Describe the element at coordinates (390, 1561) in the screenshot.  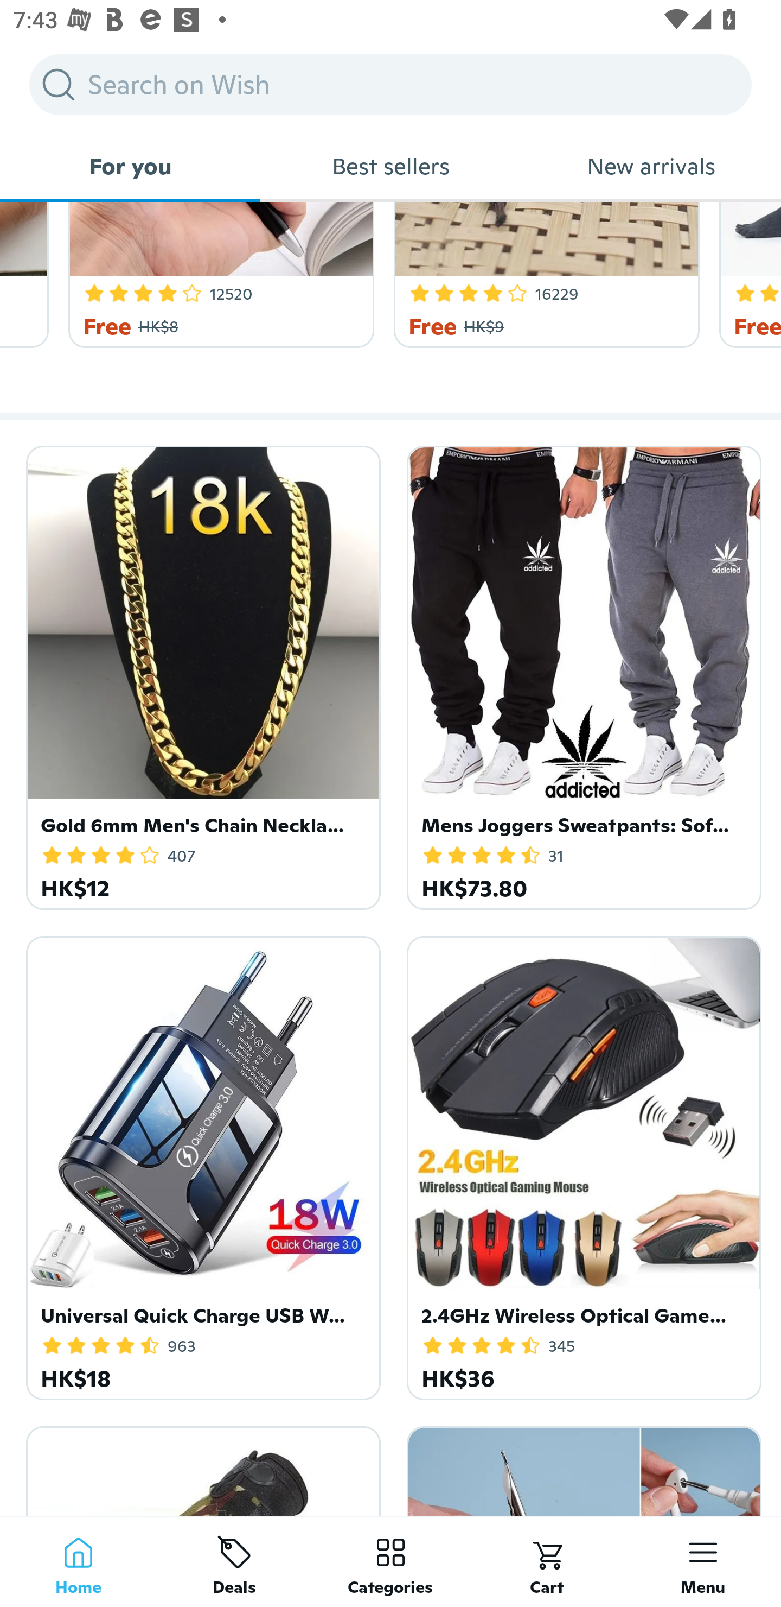
I see `Categories` at that location.